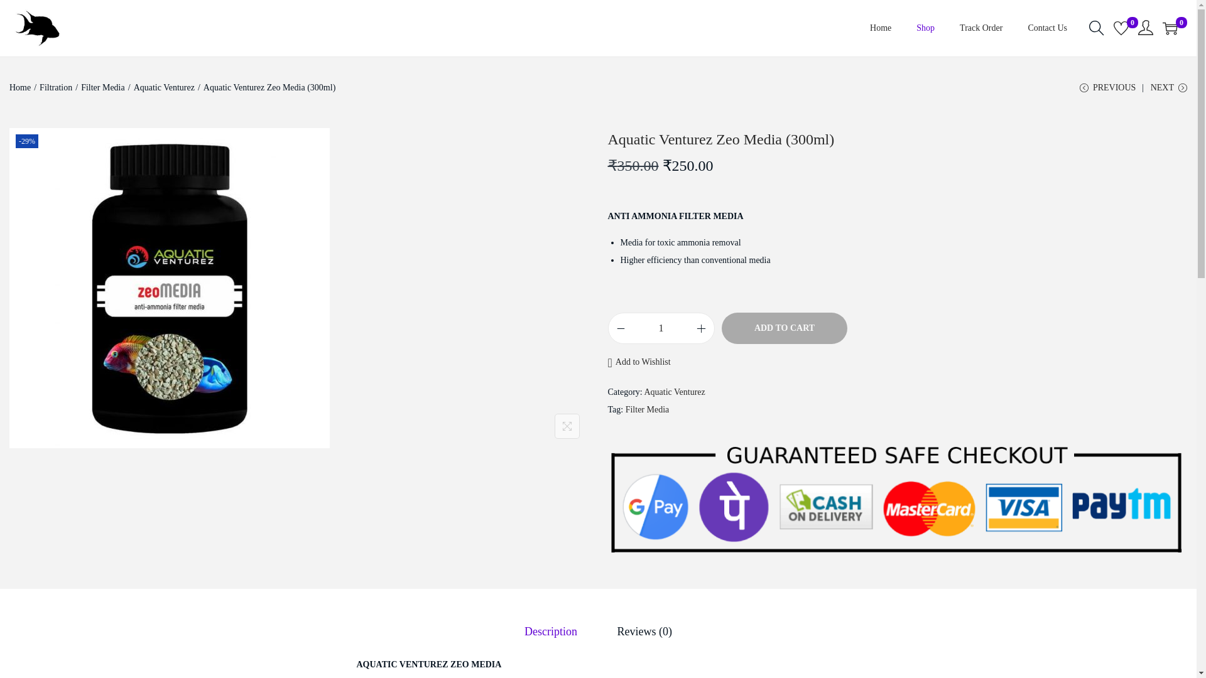 The width and height of the screenshot is (1206, 678). Describe the element at coordinates (1168, 92) in the screenshot. I see `NEXT` at that location.